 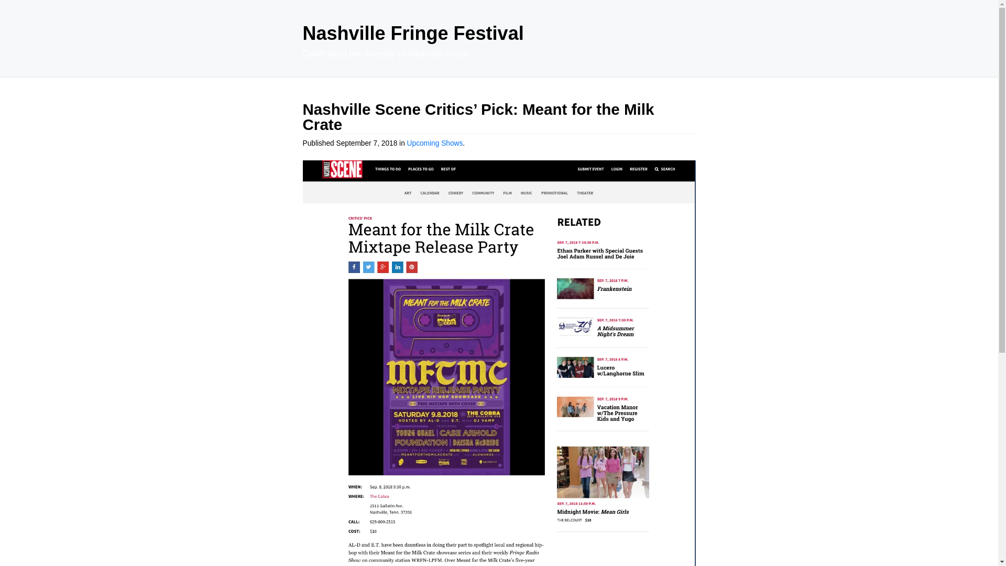 What do you see at coordinates (435, 143) in the screenshot?
I see `Upcoming Shows` at bounding box center [435, 143].